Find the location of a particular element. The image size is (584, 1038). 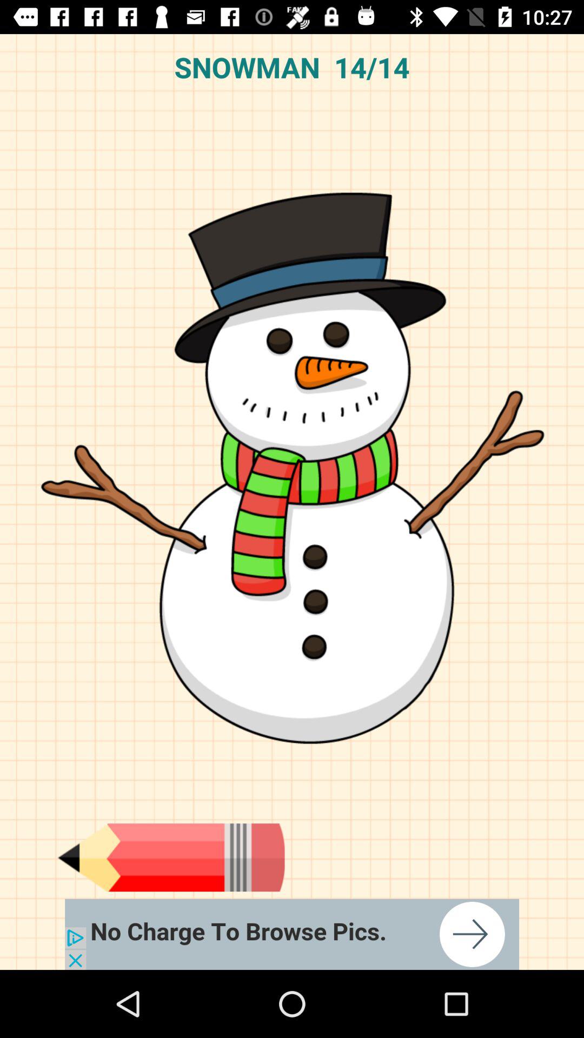

pencil page is located at coordinates (171, 857).